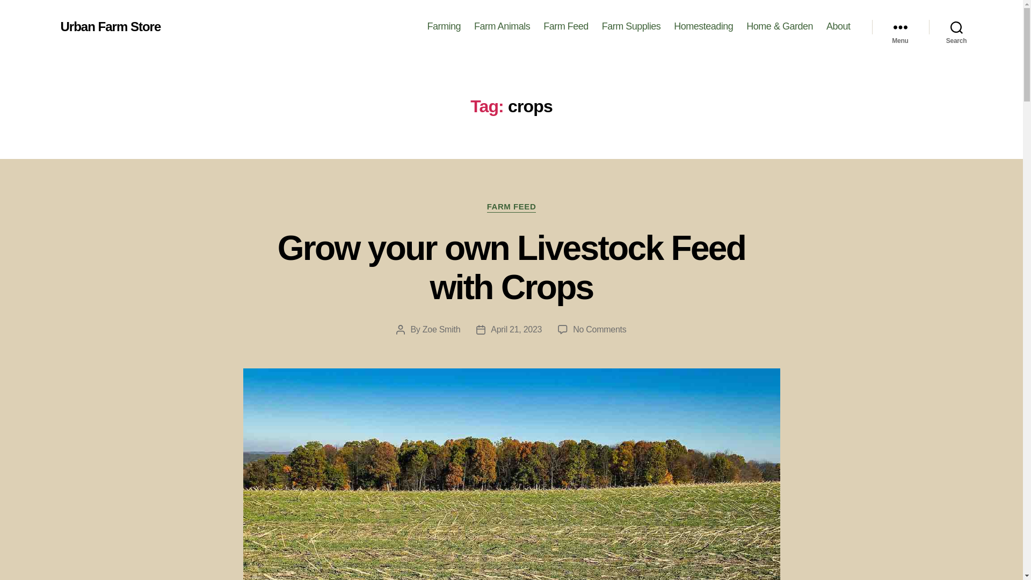 The image size is (1031, 580). I want to click on Menu, so click(900, 27).